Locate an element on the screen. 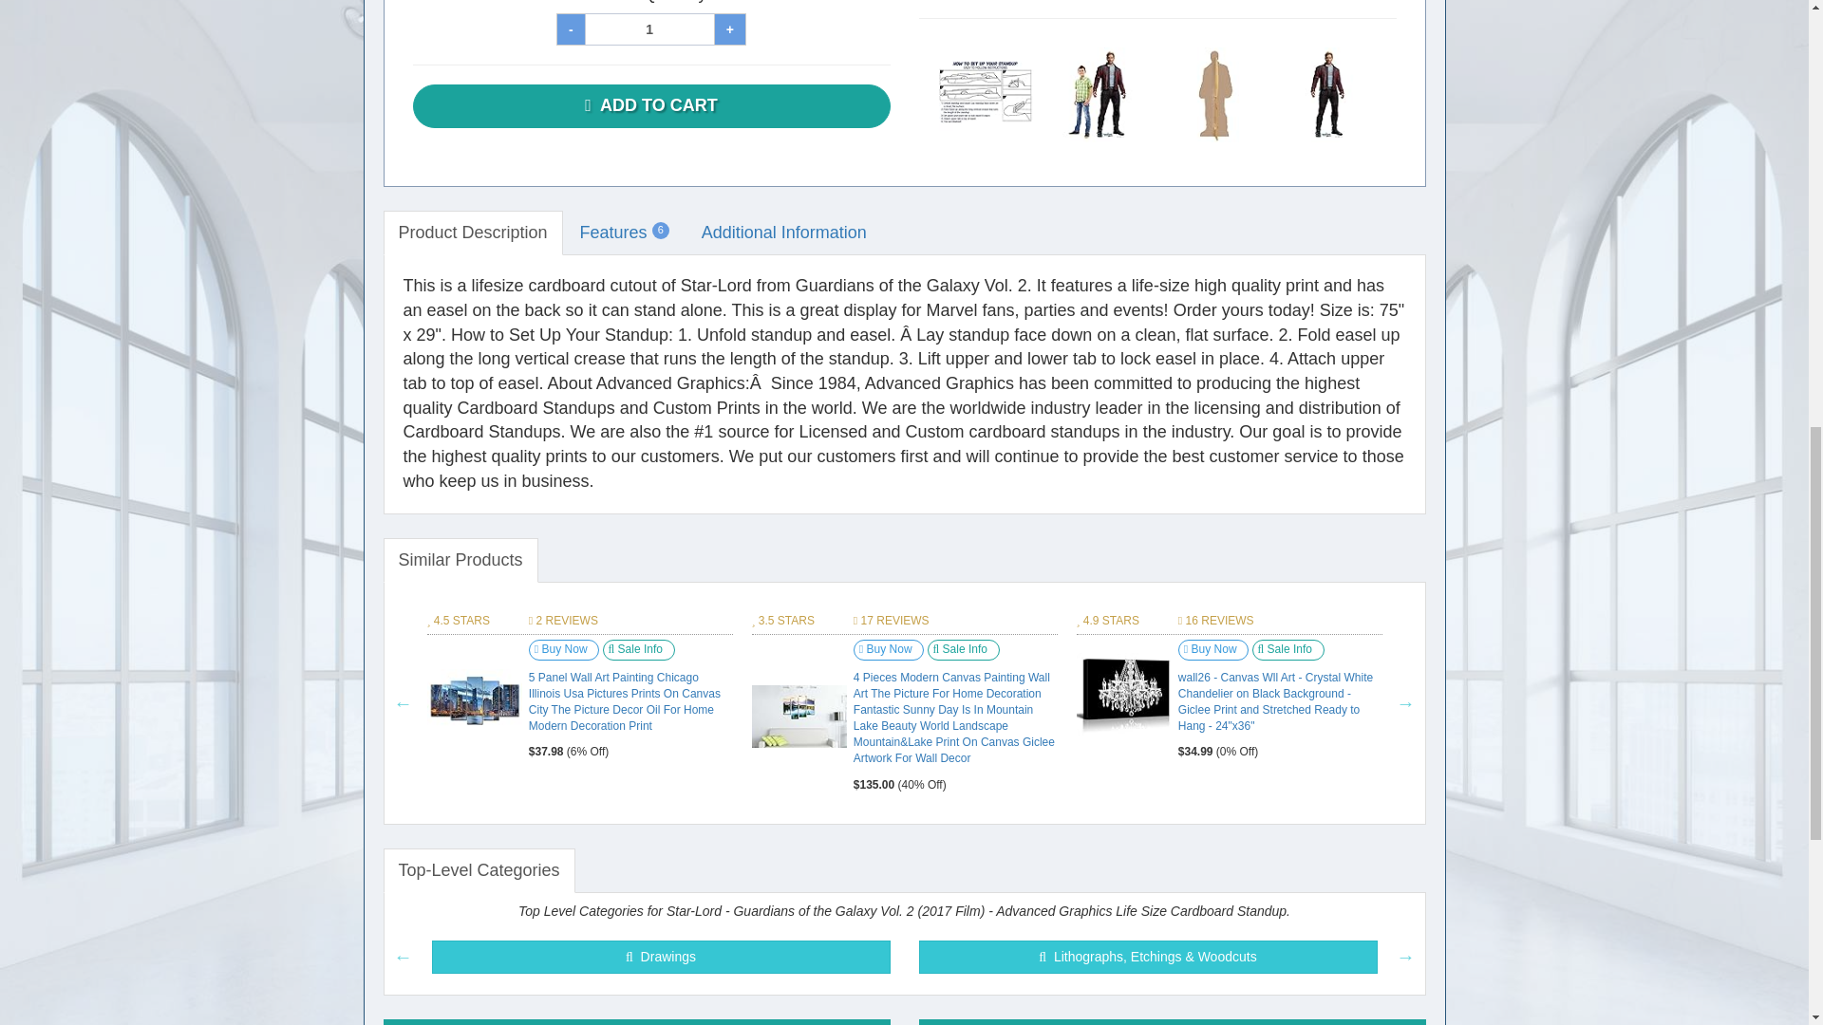 This screenshot has width=1823, height=1025. Product Description is located at coordinates (473, 233).